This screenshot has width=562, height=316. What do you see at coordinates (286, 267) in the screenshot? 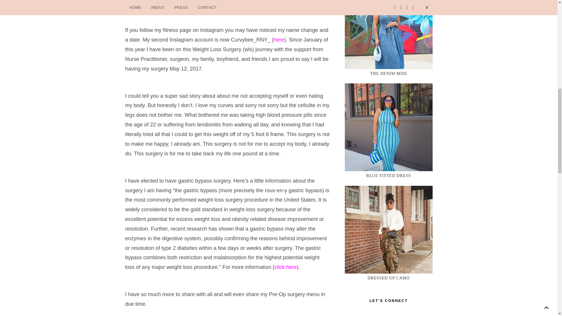
I see `click here` at bounding box center [286, 267].